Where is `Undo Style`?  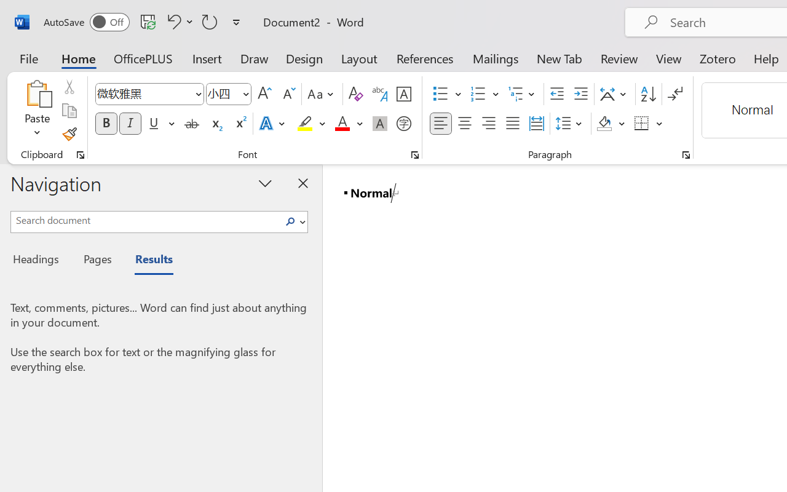 Undo Style is located at coordinates (178, 22).